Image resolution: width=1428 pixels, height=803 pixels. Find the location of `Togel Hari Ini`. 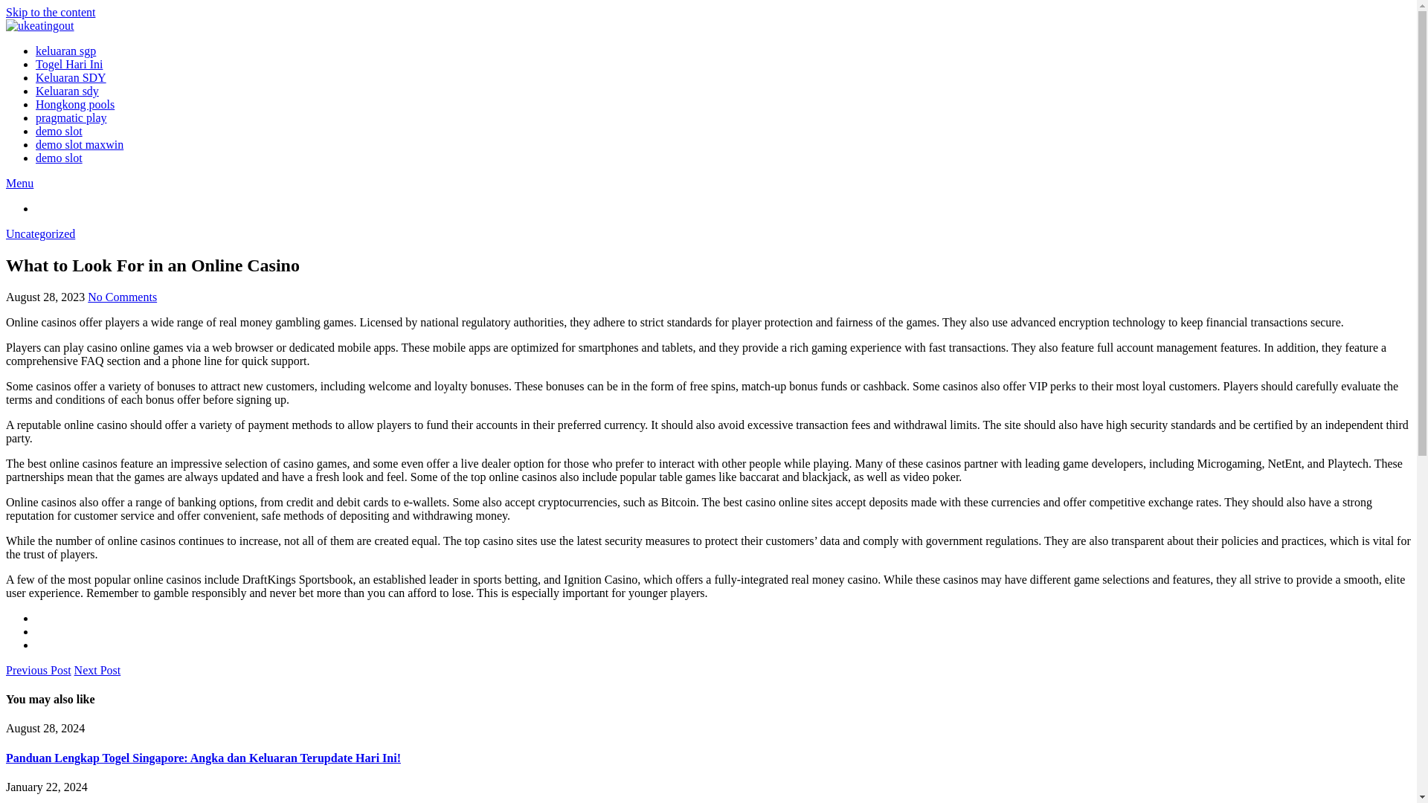

Togel Hari Ini is located at coordinates (69, 64).